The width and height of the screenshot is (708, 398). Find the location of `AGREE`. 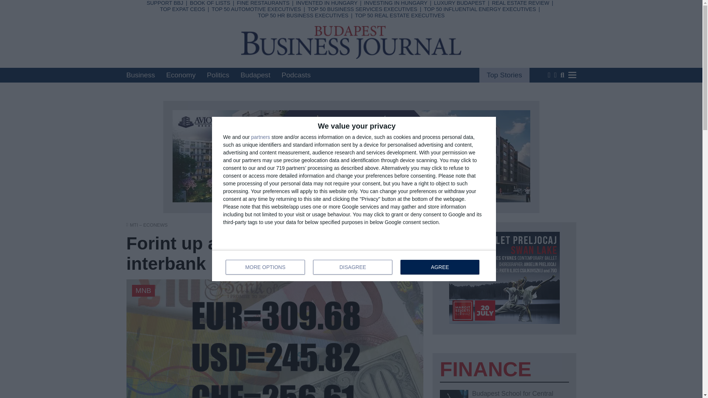

AGREE is located at coordinates (440, 267).